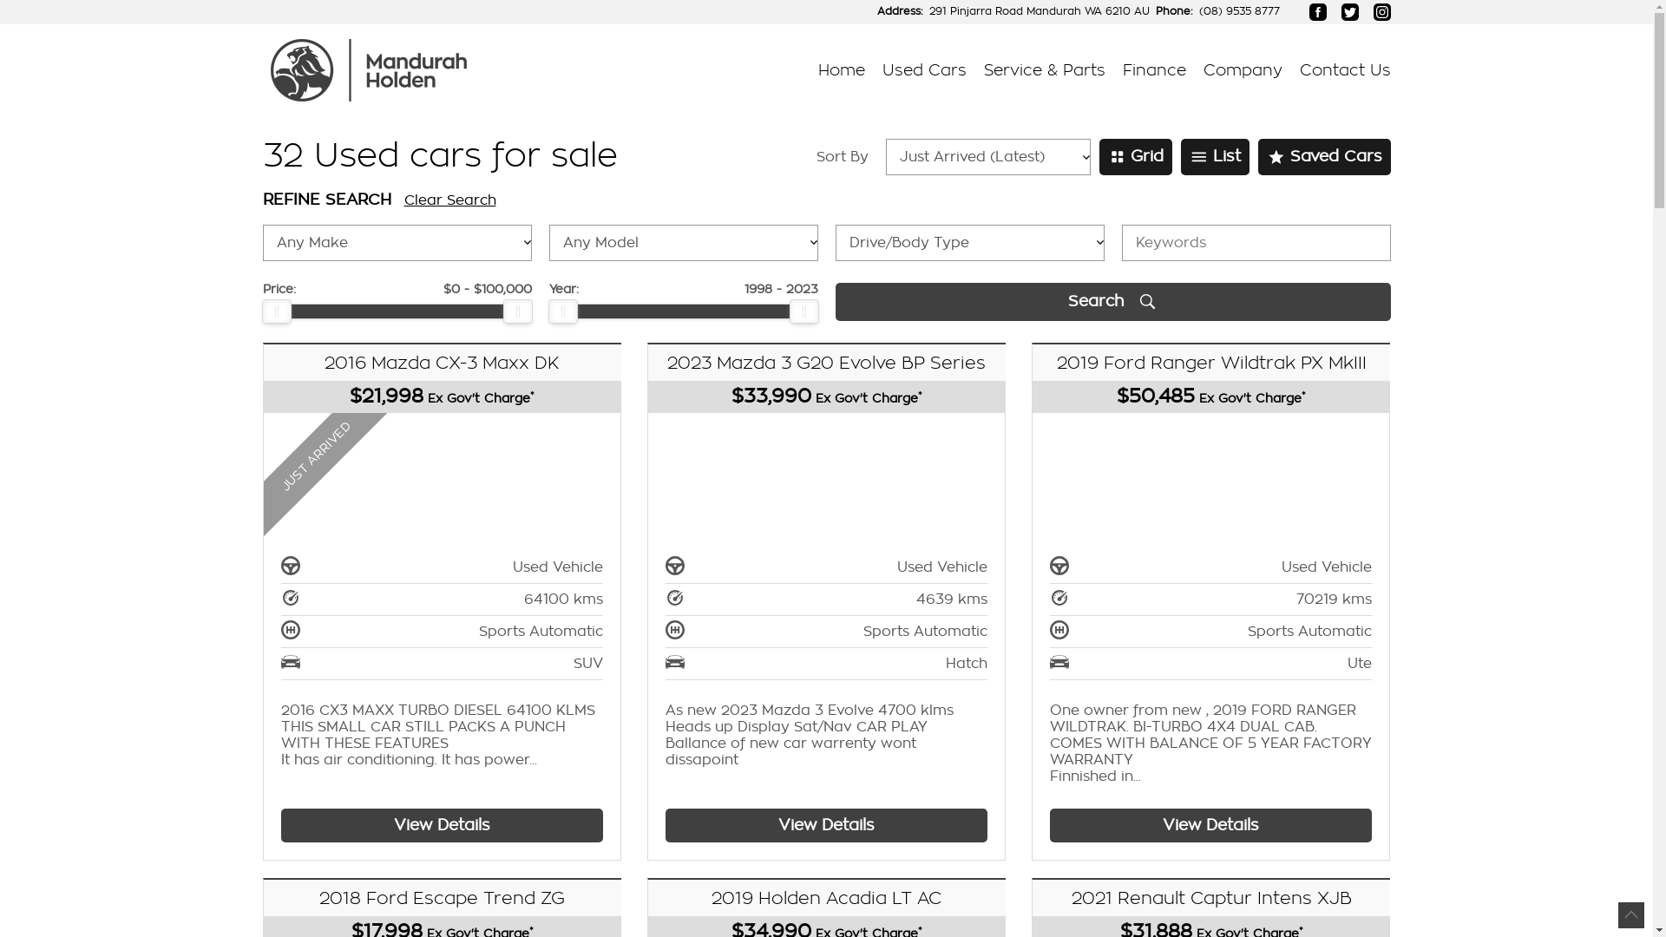 The height and width of the screenshot is (937, 1666). Describe the element at coordinates (1324, 157) in the screenshot. I see `Saved Cars` at that location.